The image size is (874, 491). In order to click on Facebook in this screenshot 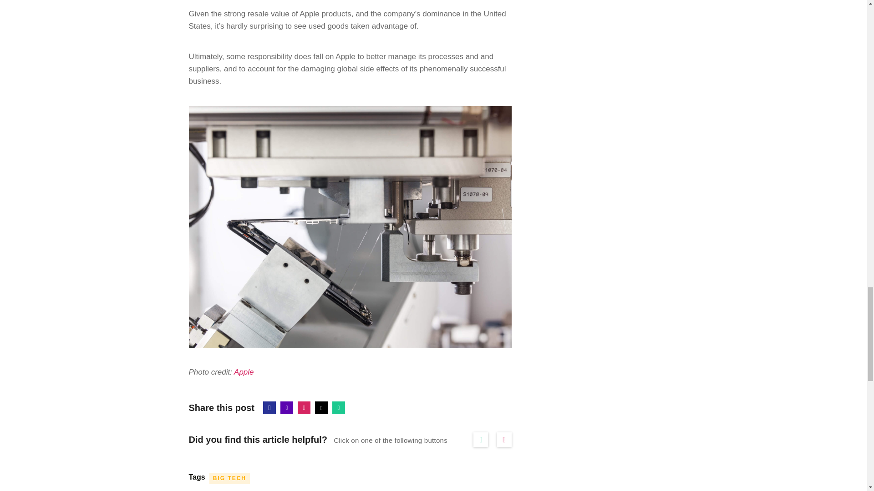, I will do `click(269, 408)`.